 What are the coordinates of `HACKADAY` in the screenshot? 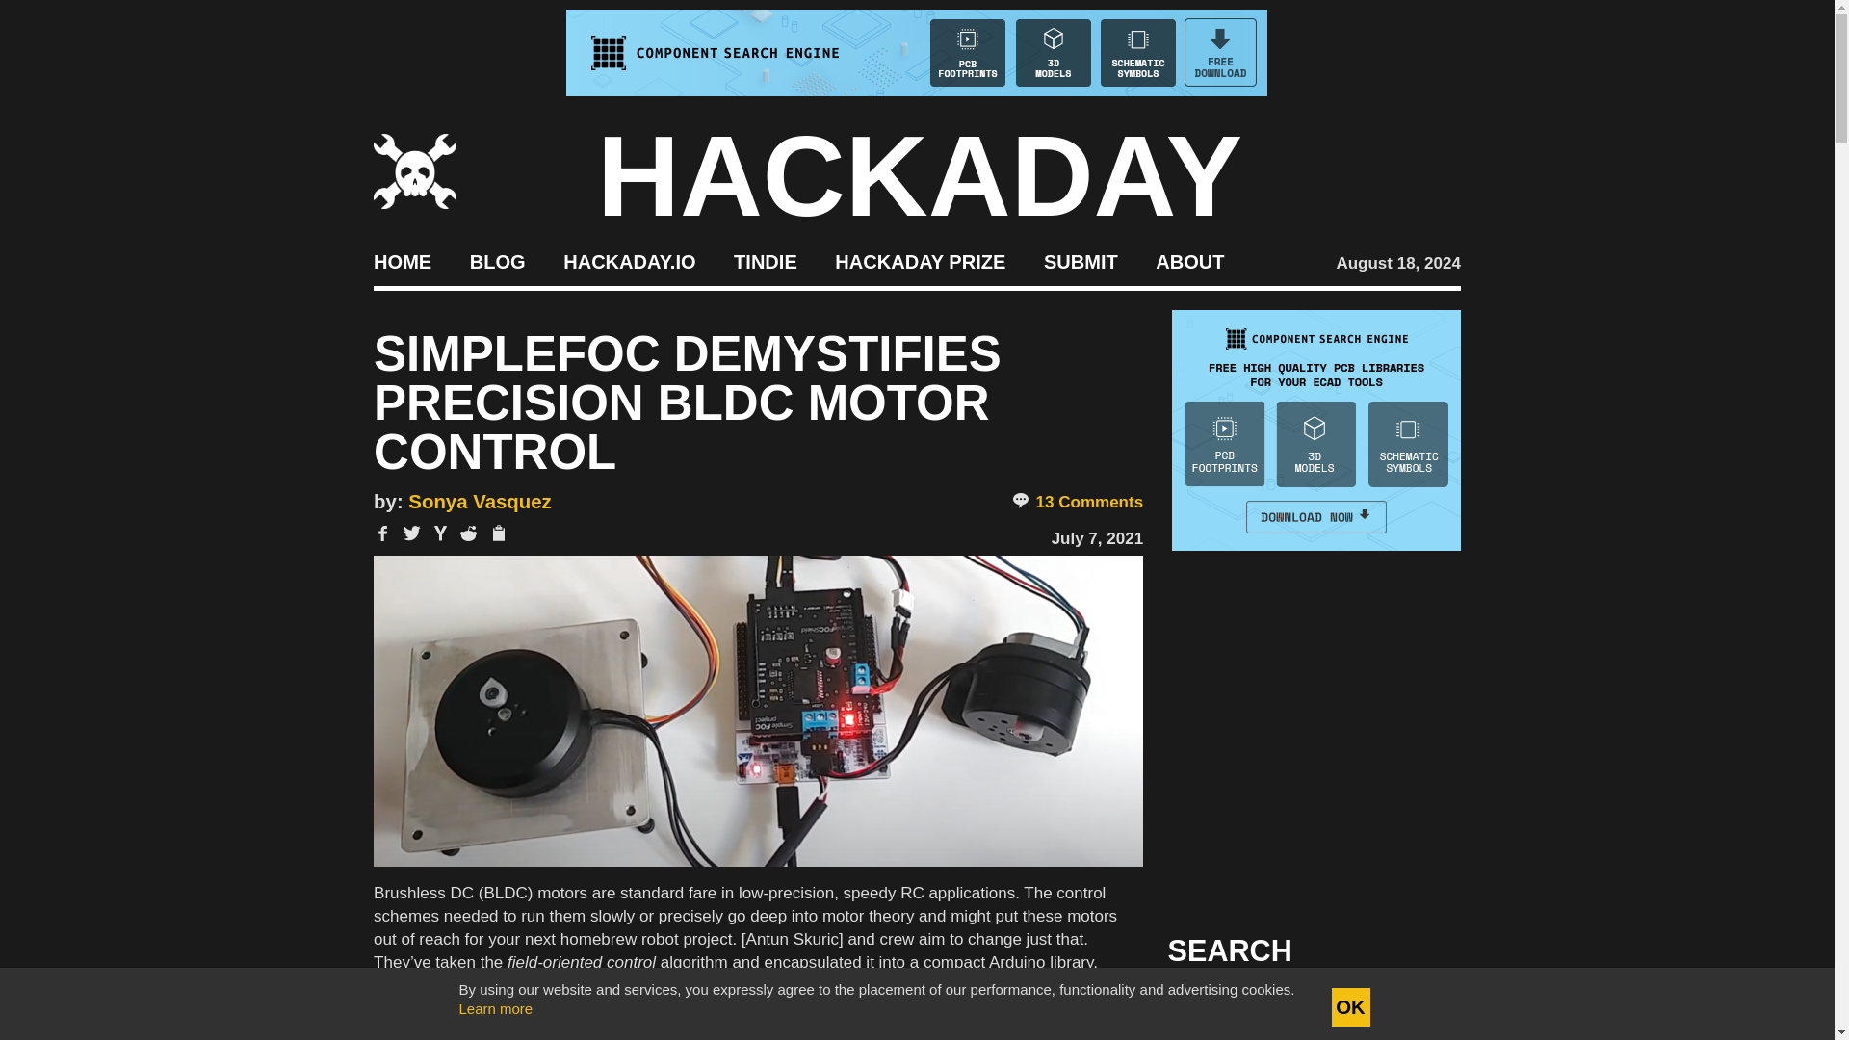 It's located at (920, 175).